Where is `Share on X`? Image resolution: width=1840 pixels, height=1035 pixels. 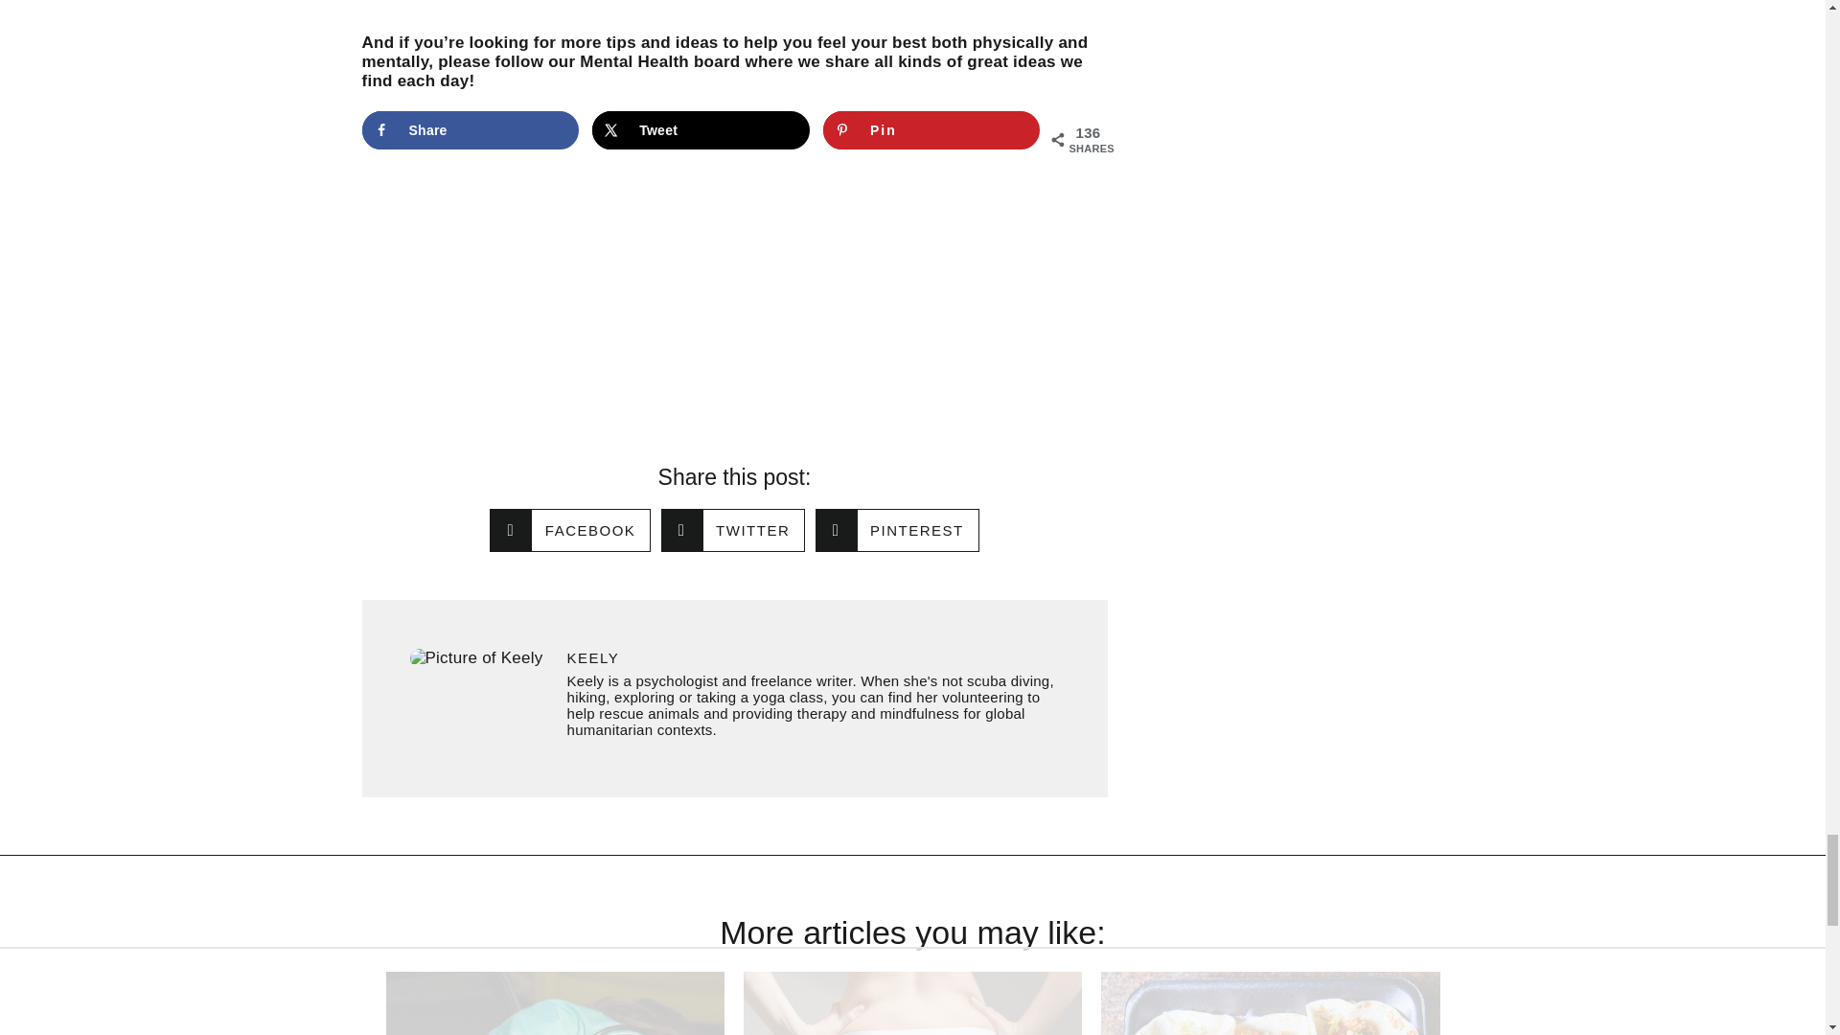 Share on X is located at coordinates (701, 129).